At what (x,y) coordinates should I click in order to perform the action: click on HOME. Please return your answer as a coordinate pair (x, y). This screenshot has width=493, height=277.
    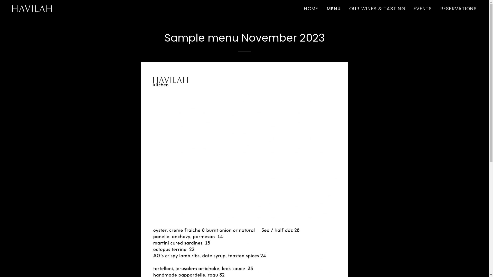
    Looking at the image, I should click on (311, 9).